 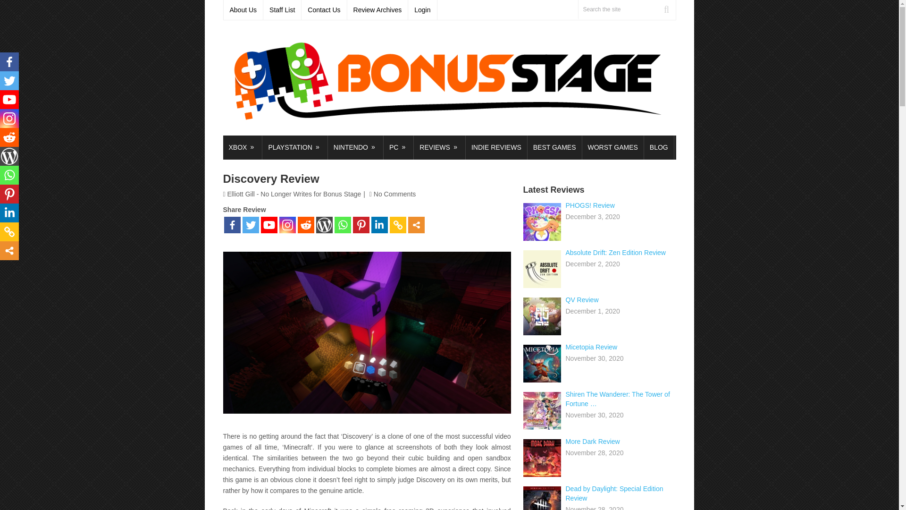 I want to click on NINTENDO, so click(x=356, y=147).